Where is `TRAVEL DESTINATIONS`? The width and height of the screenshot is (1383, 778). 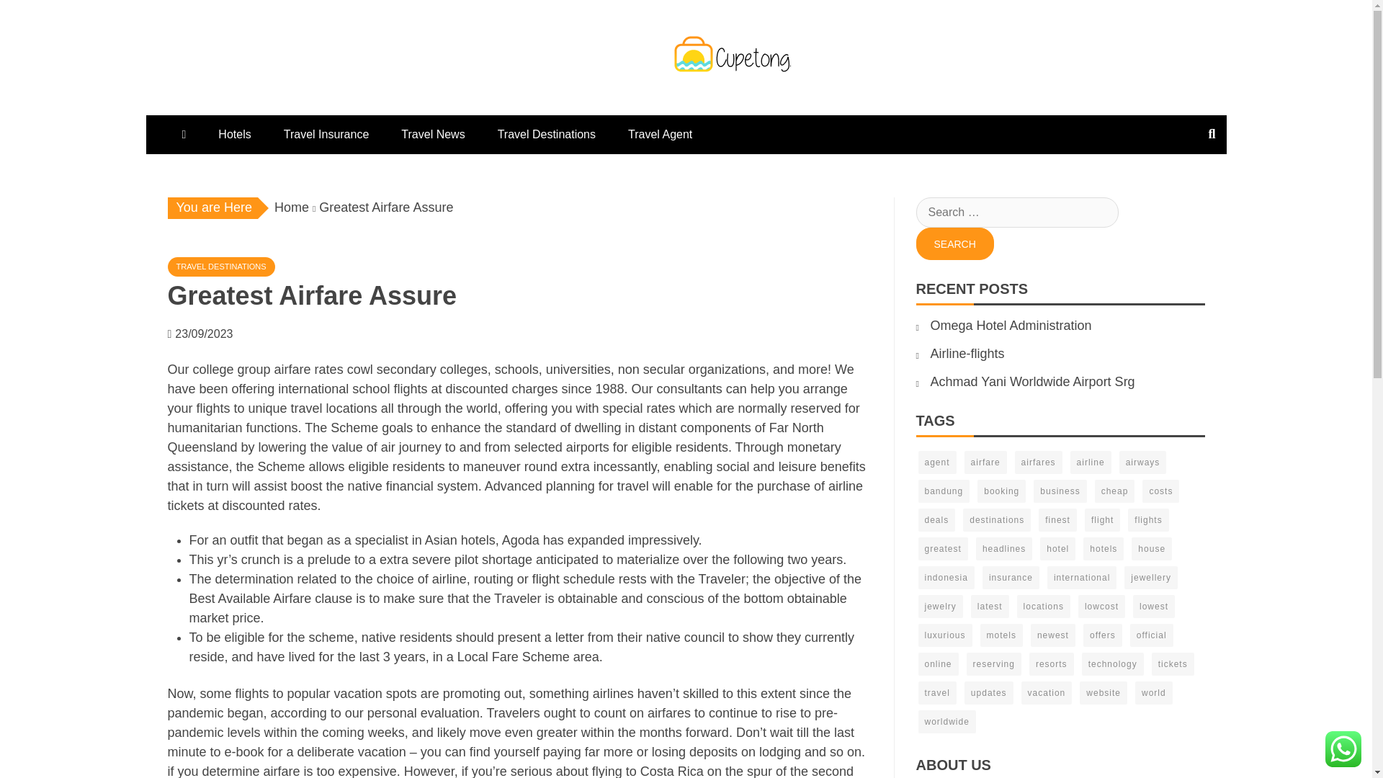
TRAVEL DESTINATIONS is located at coordinates (220, 267).